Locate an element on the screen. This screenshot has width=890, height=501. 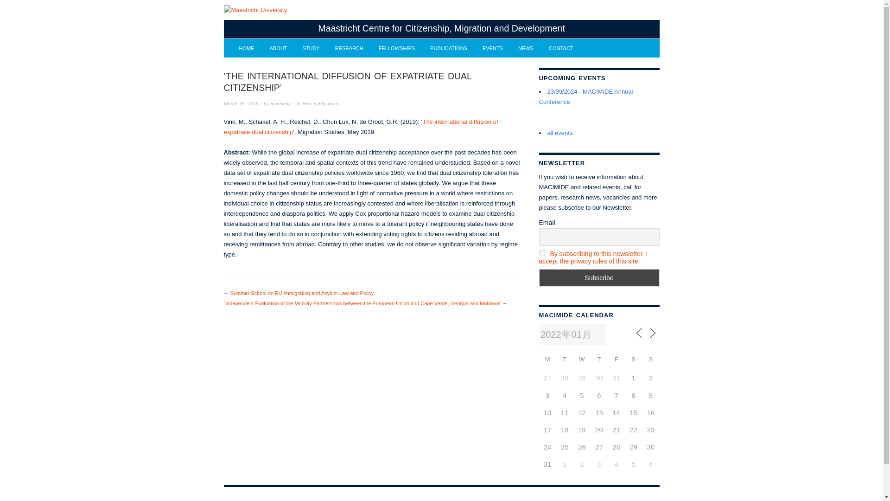
2022-01 is located at coordinates (573, 334).